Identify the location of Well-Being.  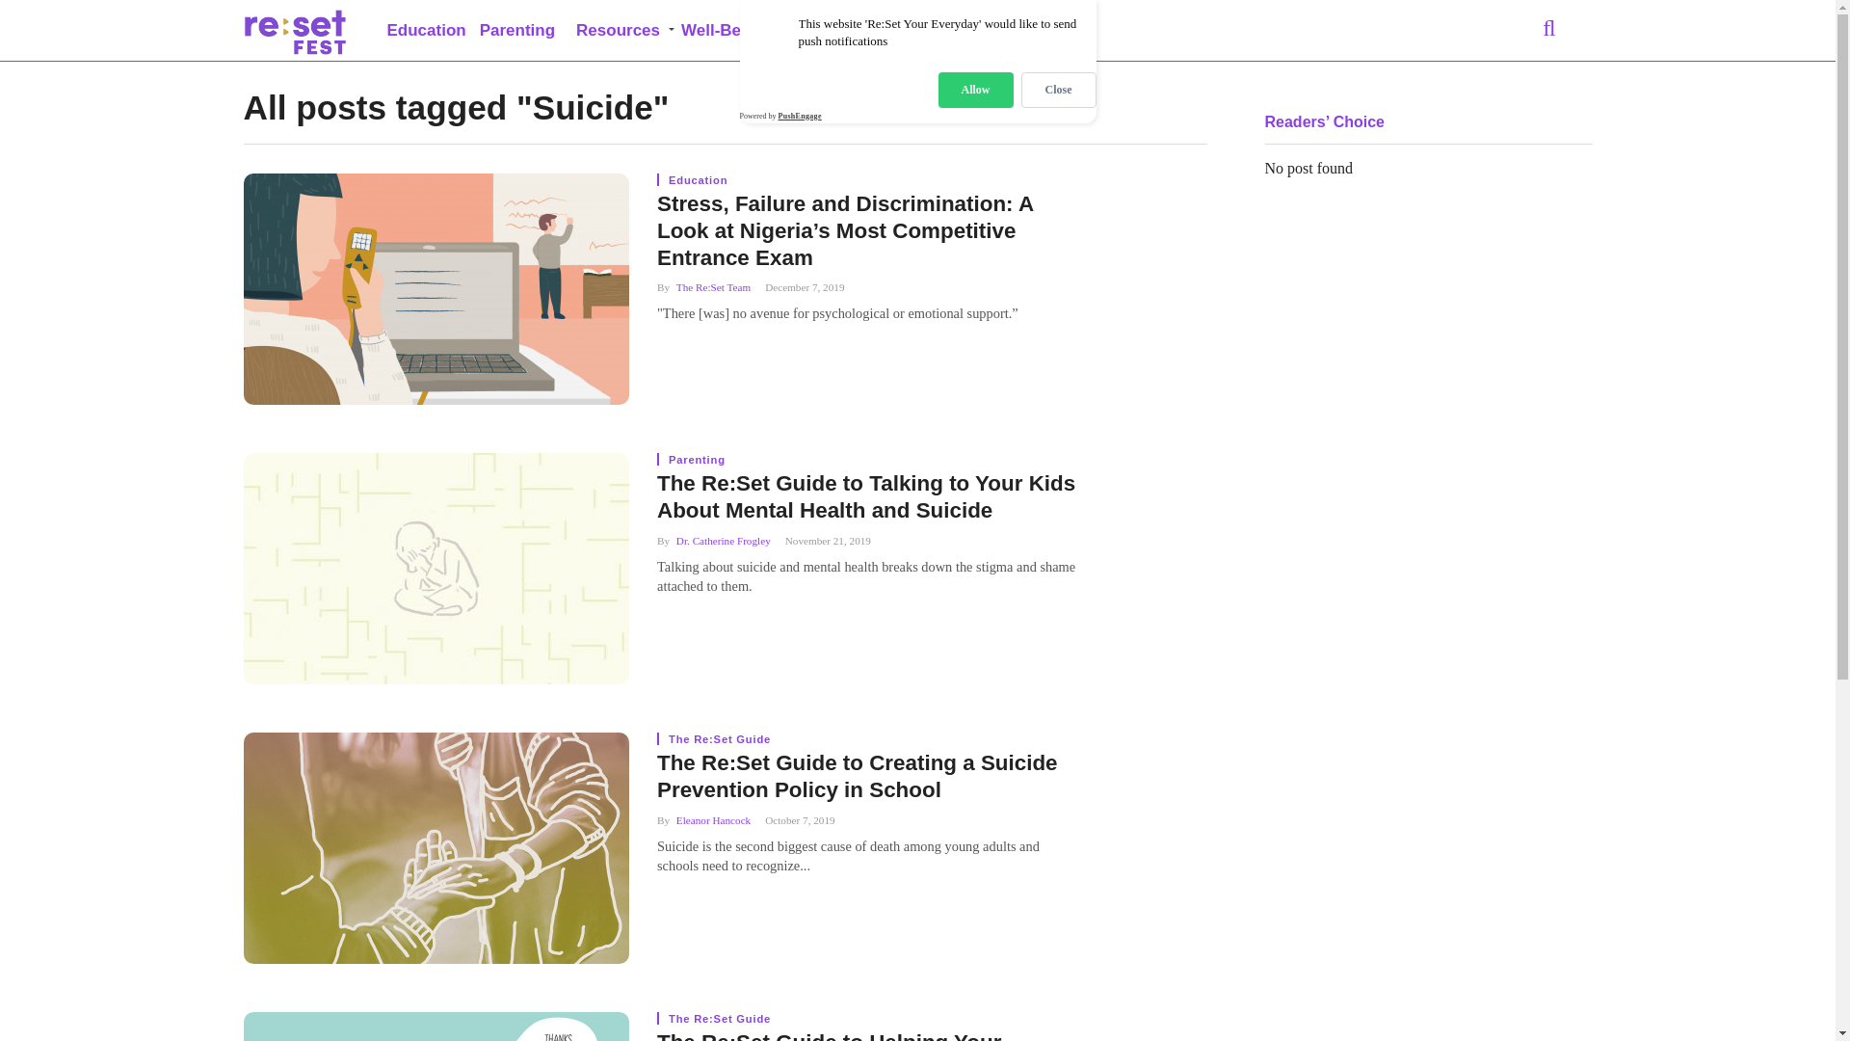
(724, 30).